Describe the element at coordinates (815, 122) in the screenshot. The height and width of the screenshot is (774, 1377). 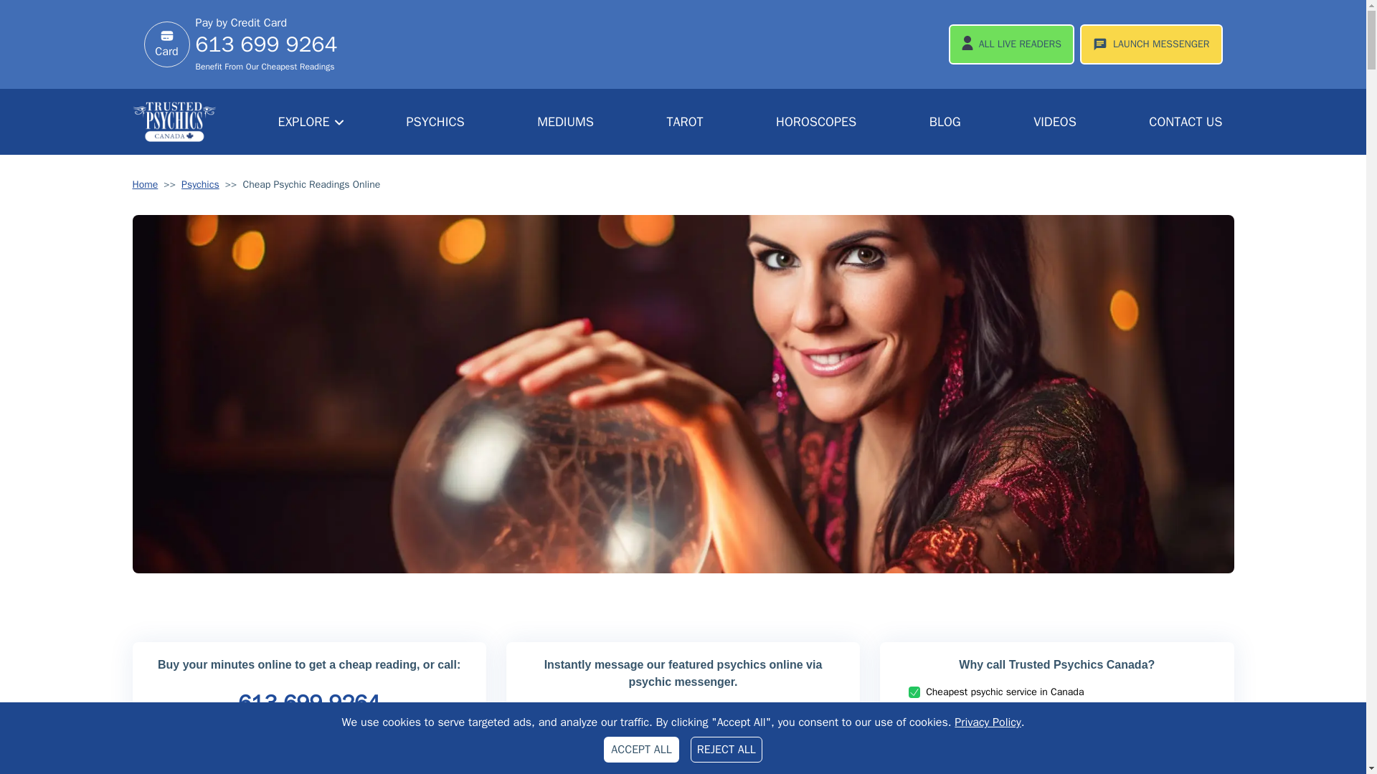
I see `HOROSCOPES` at that location.